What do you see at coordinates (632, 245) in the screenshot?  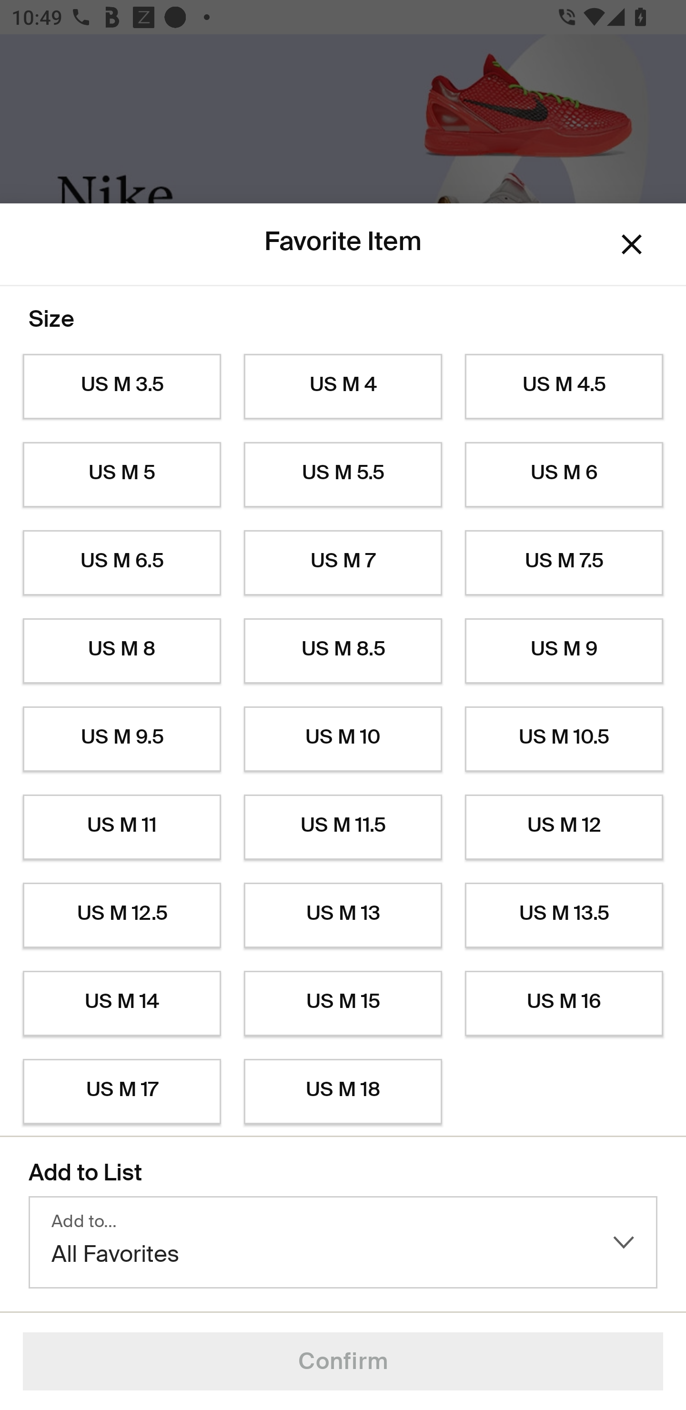 I see `Dismiss` at bounding box center [632, 245].